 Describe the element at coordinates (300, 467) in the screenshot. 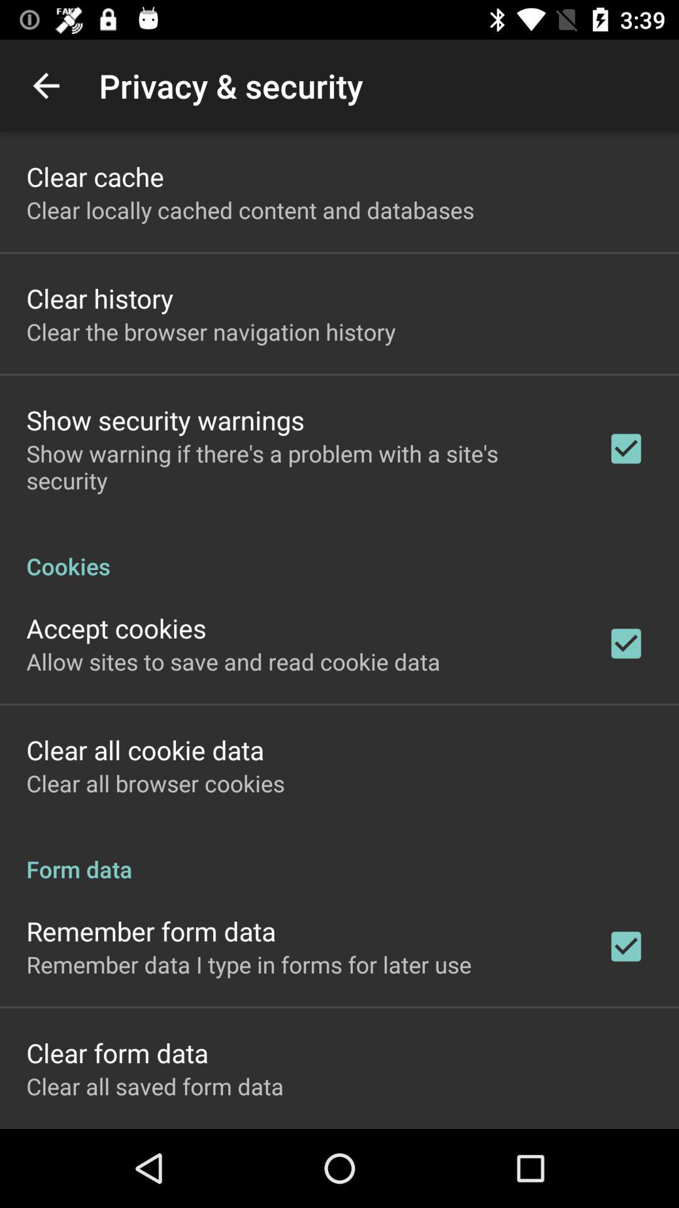

I see `click show warning if item` at that location.